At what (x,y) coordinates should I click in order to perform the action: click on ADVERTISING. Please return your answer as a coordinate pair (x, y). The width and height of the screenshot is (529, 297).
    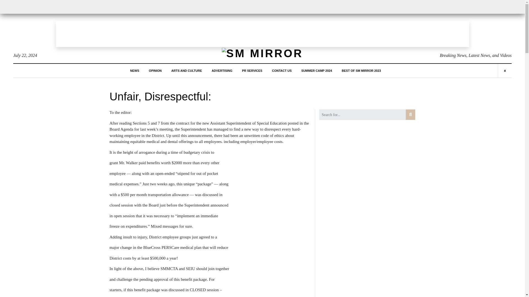
    Looking at the image, I should click on (222, 70).